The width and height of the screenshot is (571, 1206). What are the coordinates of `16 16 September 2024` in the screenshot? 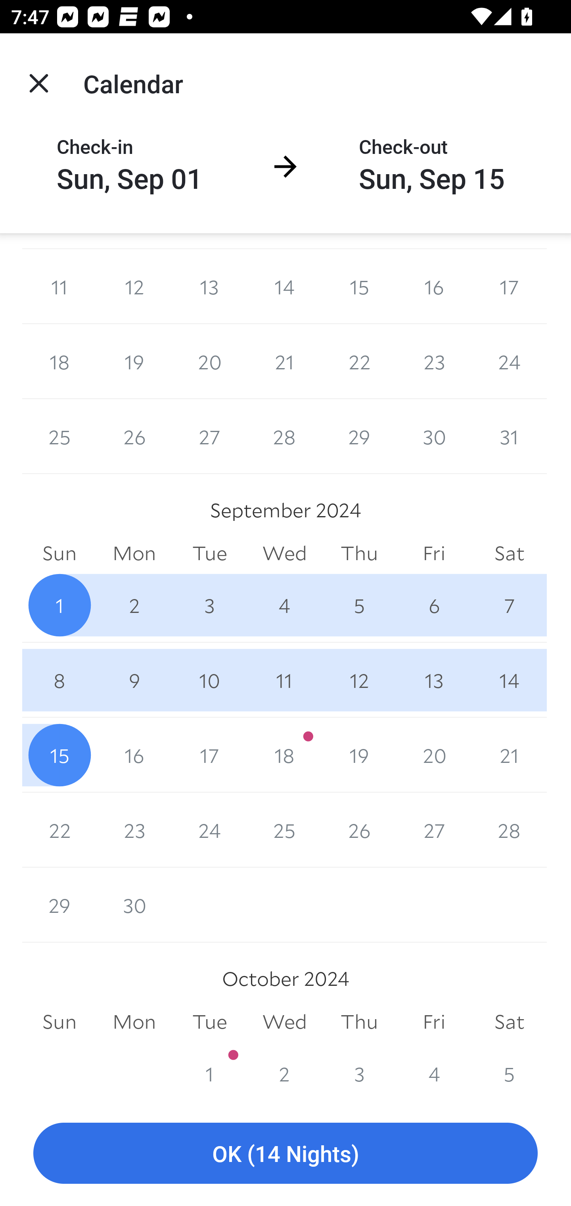 It's located at (134, 755).